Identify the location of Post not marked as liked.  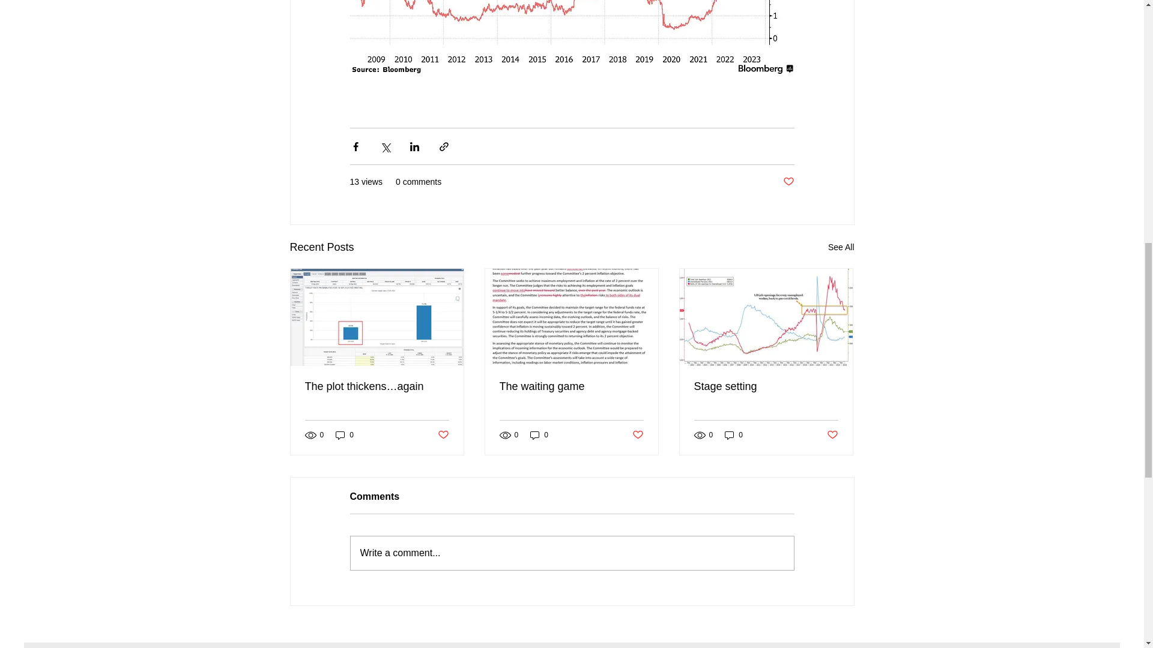
(788, 182).